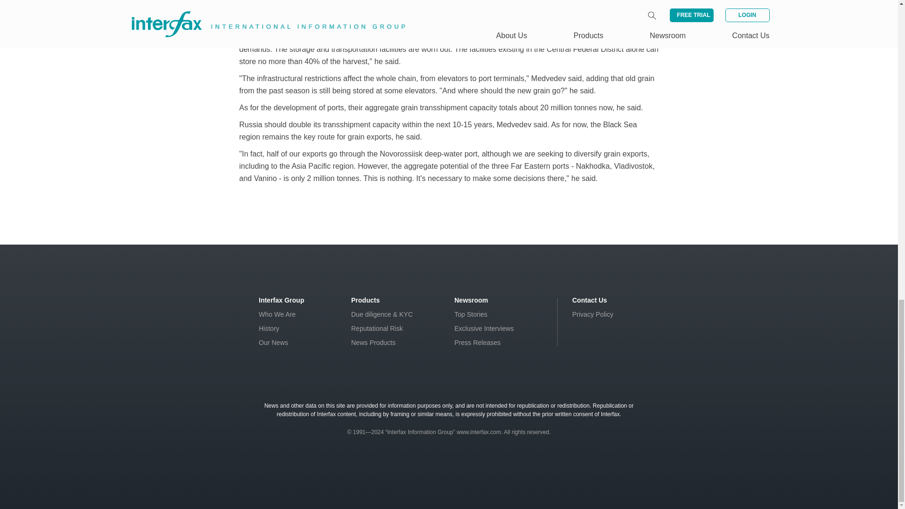 This screenshot has width=905, height=509. I want to click on History, so click(269, 328).